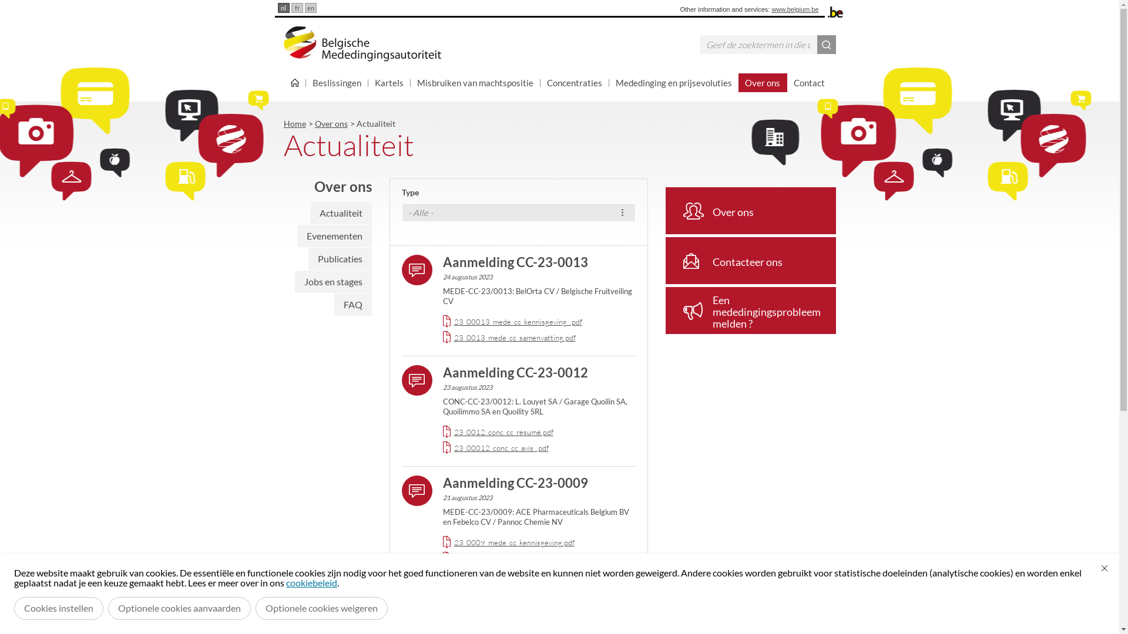 The image size is (1128, 634). I want to click on Aanmelding CC-23-0013, so click(516, 262).